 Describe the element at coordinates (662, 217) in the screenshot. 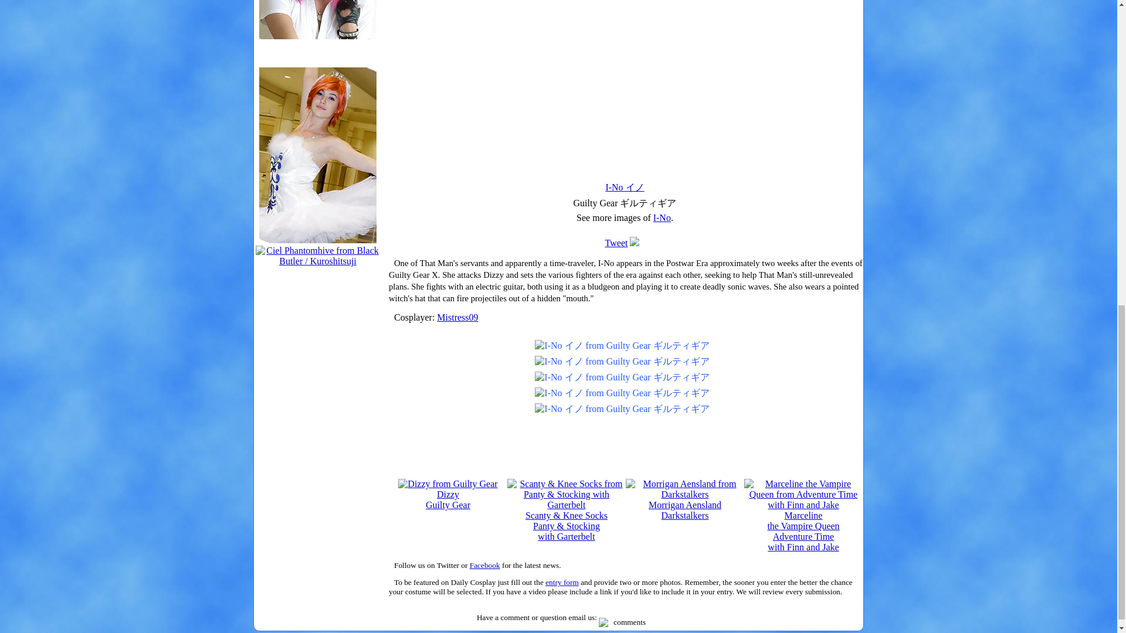

I see `Candy Cane from Rumble Roses` at that location.